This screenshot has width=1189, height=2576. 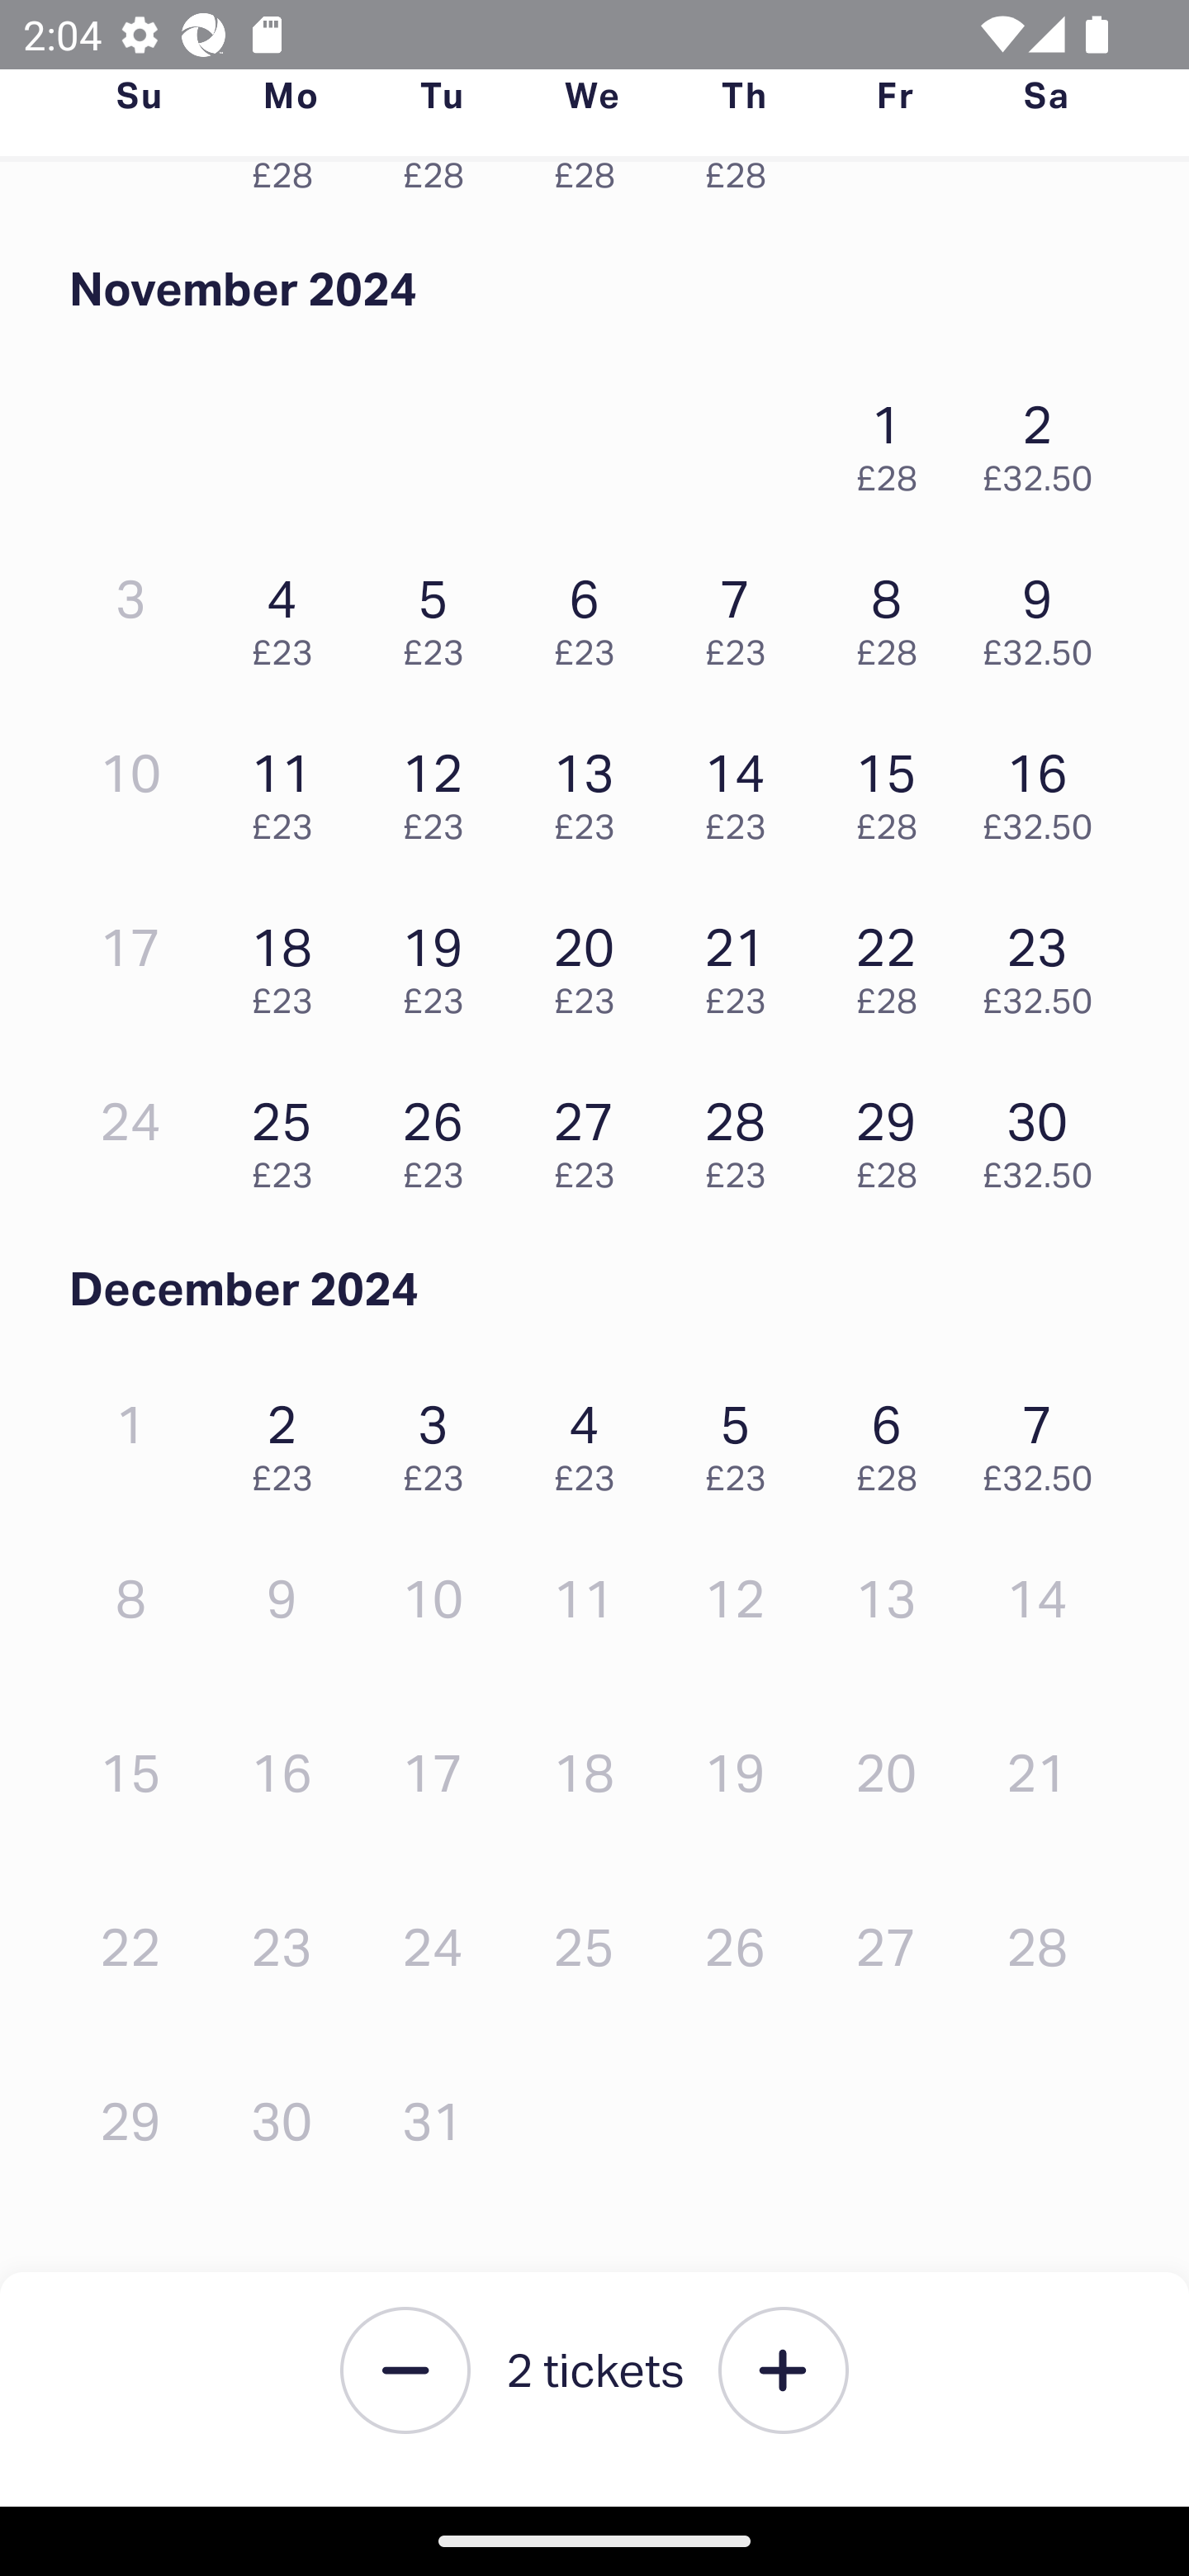 I want to click on 15 £28, so click(x=894, y=789).